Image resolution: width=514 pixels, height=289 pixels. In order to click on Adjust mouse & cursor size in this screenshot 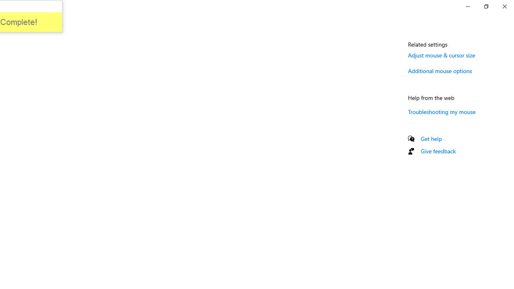, I will do `click(442, 55)`.